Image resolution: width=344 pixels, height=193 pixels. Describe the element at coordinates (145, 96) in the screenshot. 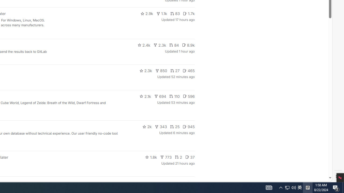

I see `2.1k` at that location.